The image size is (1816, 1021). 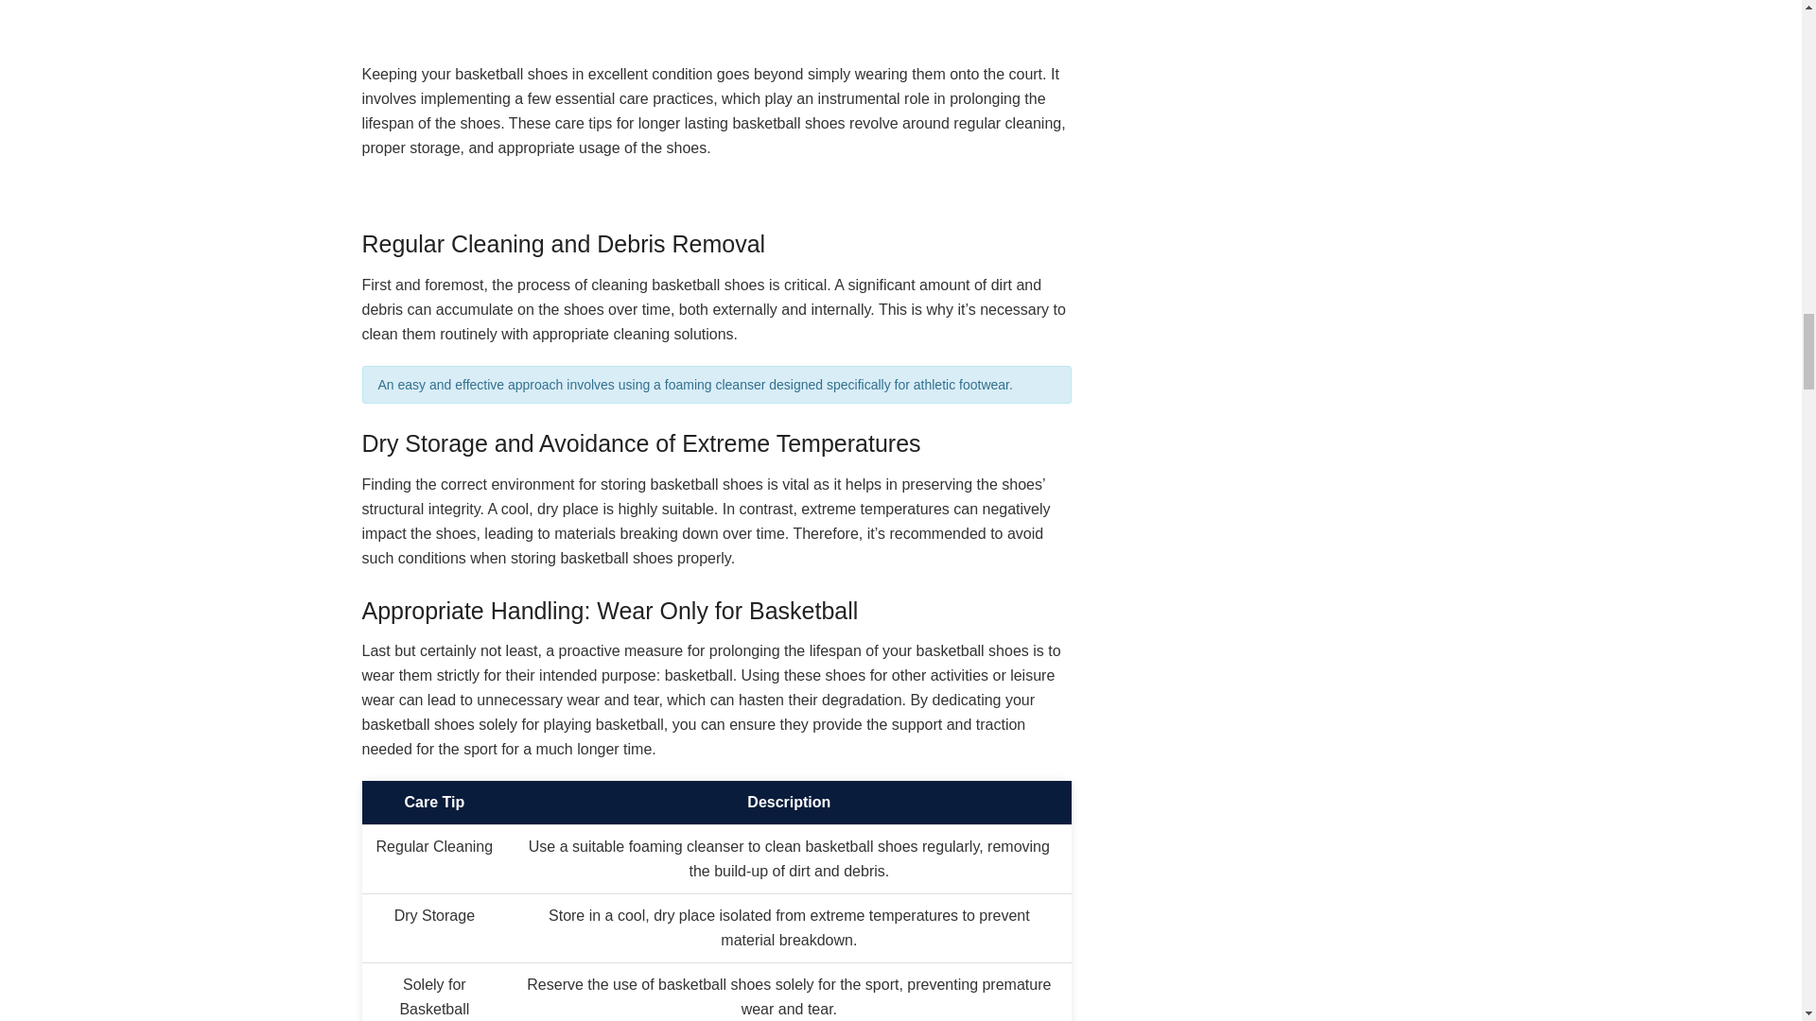 What do you see at coordinates (716, 22) in the screenshot?
I see `Cleaning Basketball Shoes` at bounding box center [716, 22].